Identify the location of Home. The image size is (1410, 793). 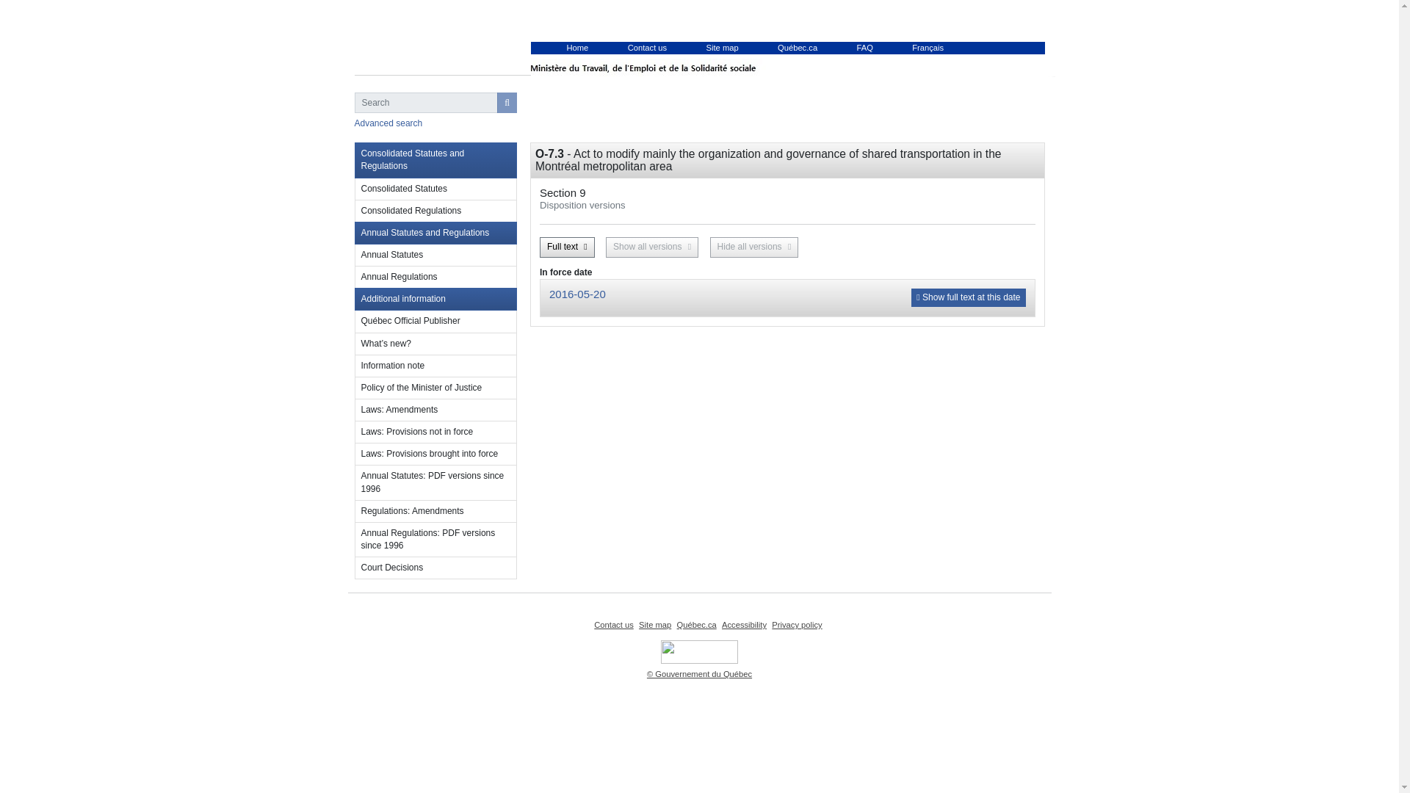
(577, 48).